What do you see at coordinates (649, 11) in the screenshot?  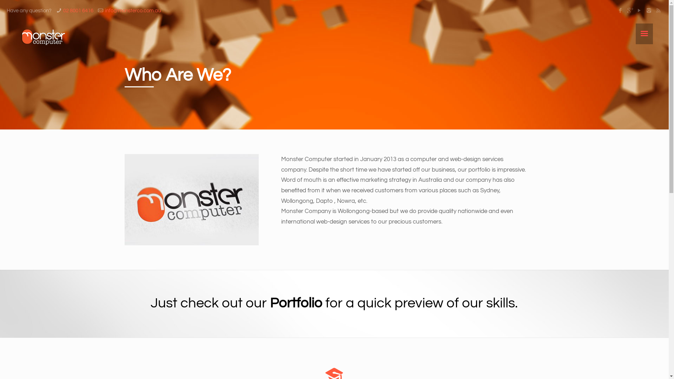 I see `Instagram` at bounding box center [649, 11].